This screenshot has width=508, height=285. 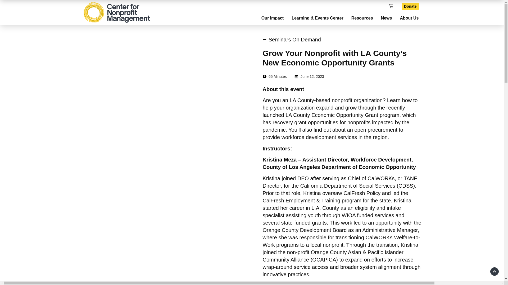 I want to click on News, so click(x=387, y=18).